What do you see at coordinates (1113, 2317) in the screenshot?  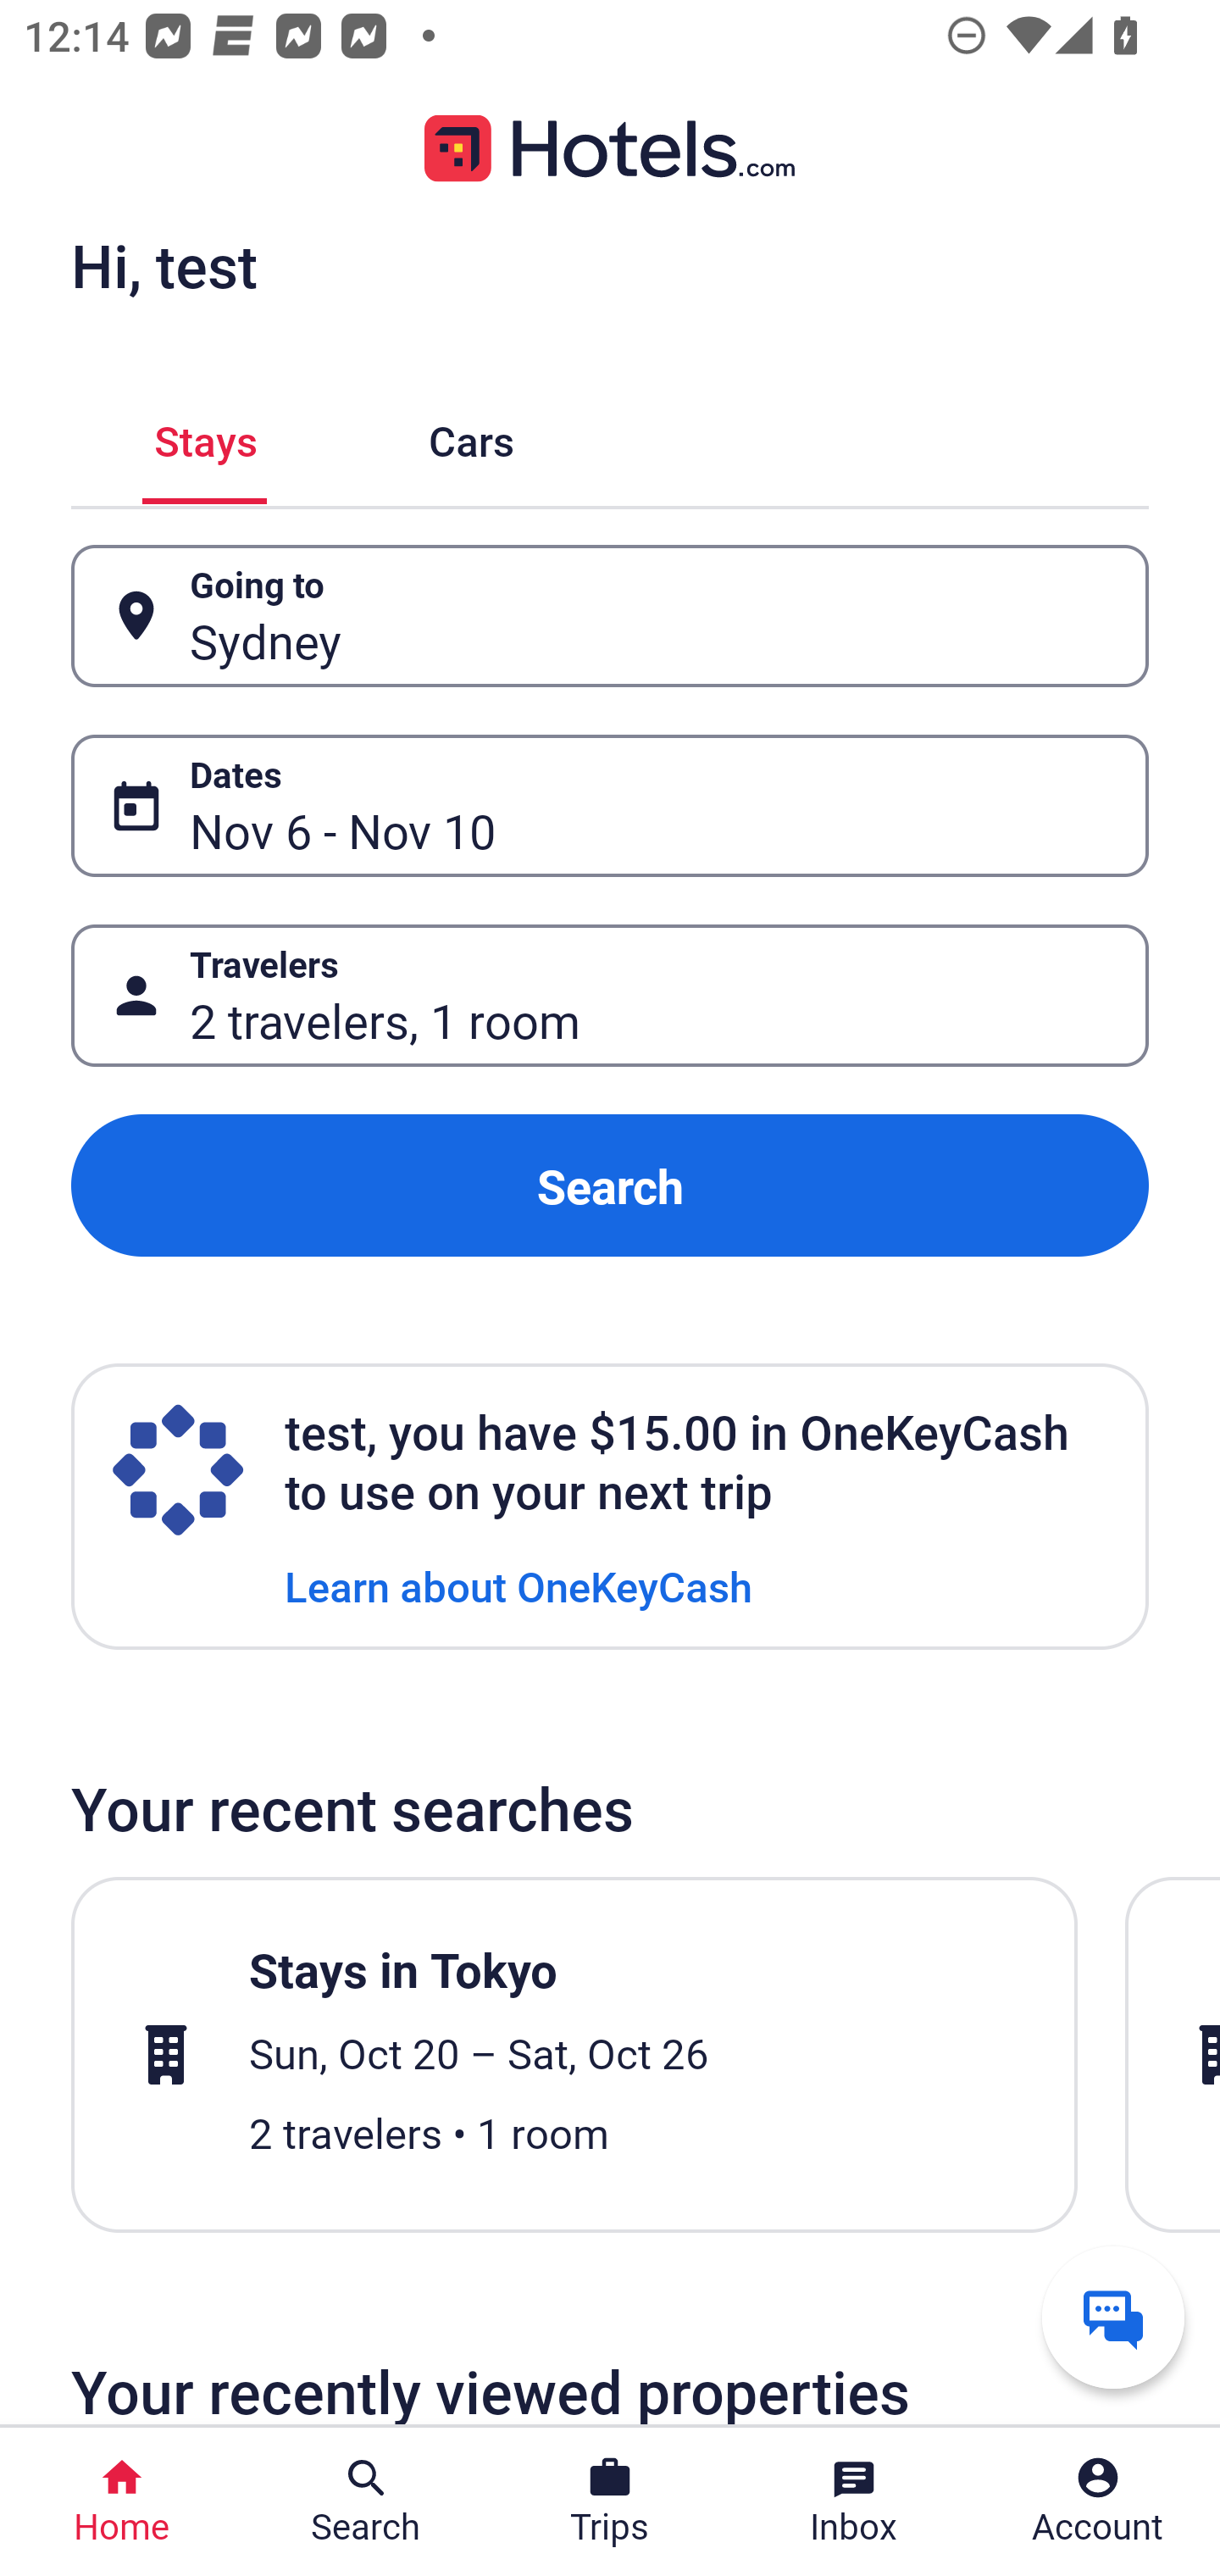 I see `Get help from a virtual agent` at bounding box center [1113, 2317].